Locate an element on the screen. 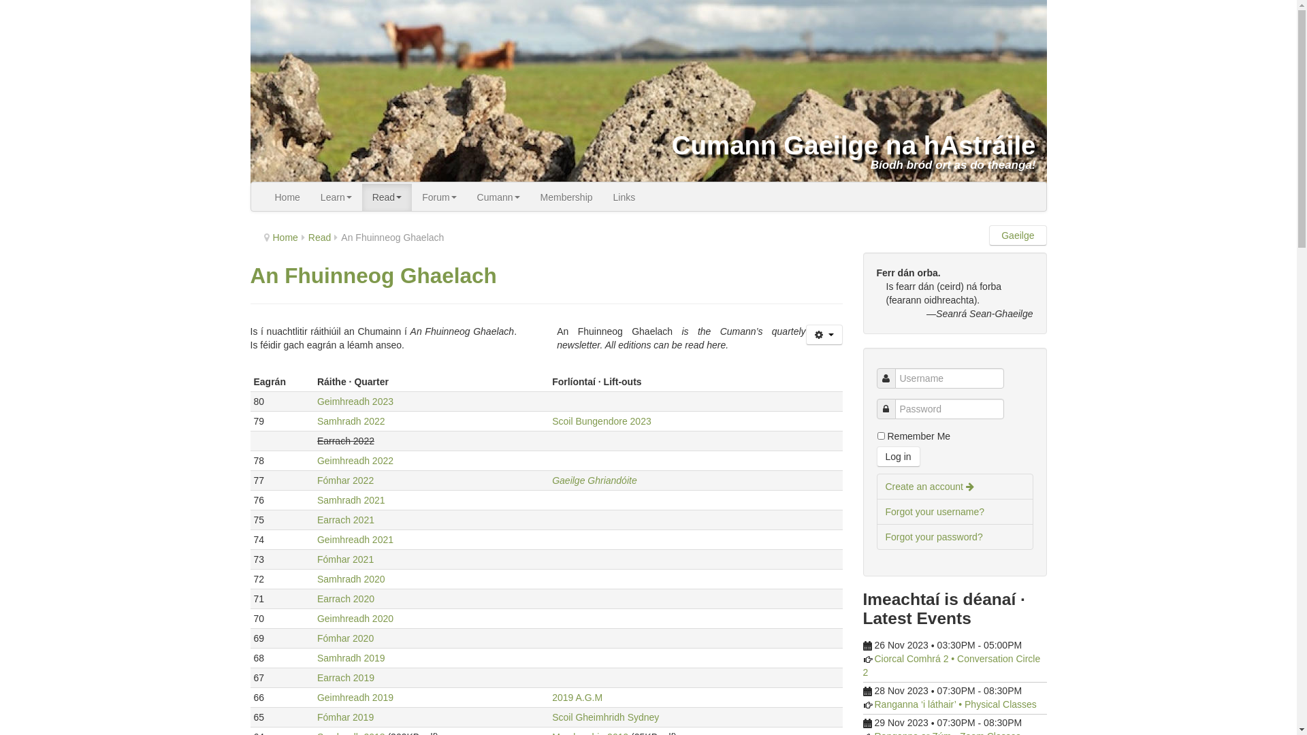 The width and height of the screenshot is (1307, 735). Read is located at coordinates (320, 238).